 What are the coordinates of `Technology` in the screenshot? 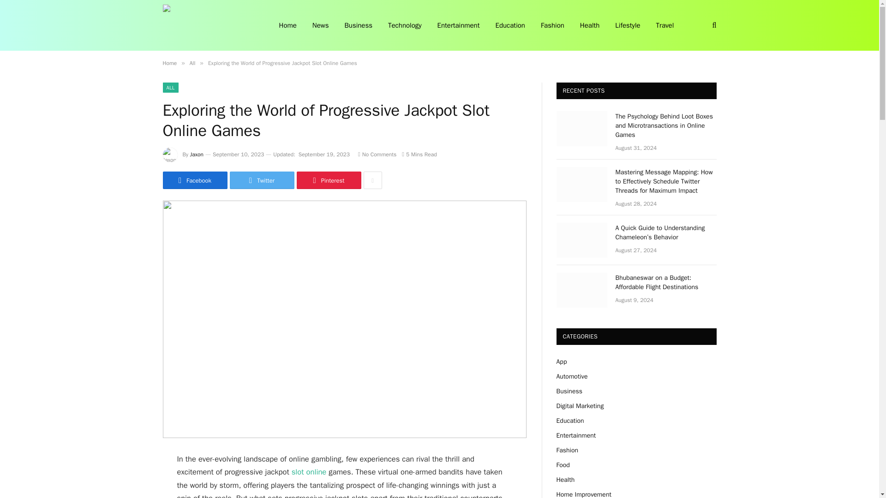 It's located at (405, 25).